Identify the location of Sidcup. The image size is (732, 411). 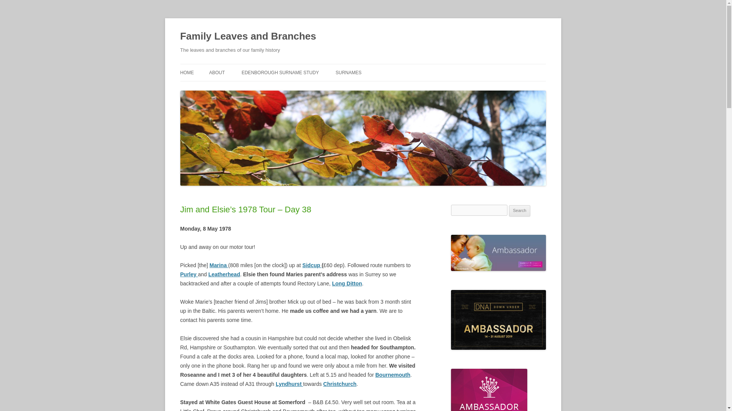
(312, 265).